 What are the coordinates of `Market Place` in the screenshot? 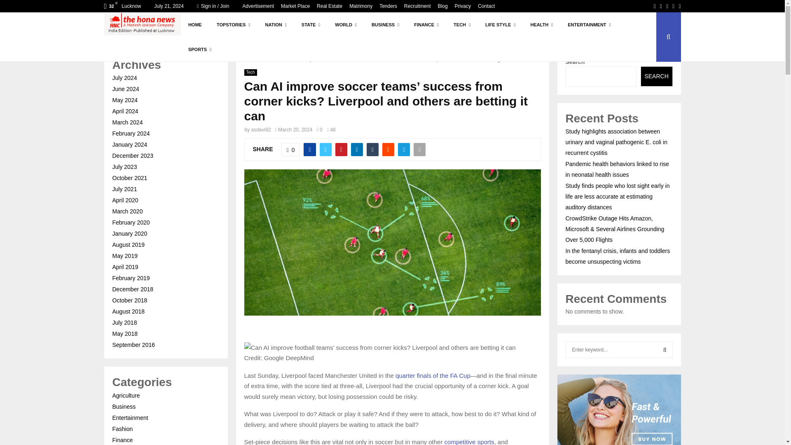 It's located at (295, 6).